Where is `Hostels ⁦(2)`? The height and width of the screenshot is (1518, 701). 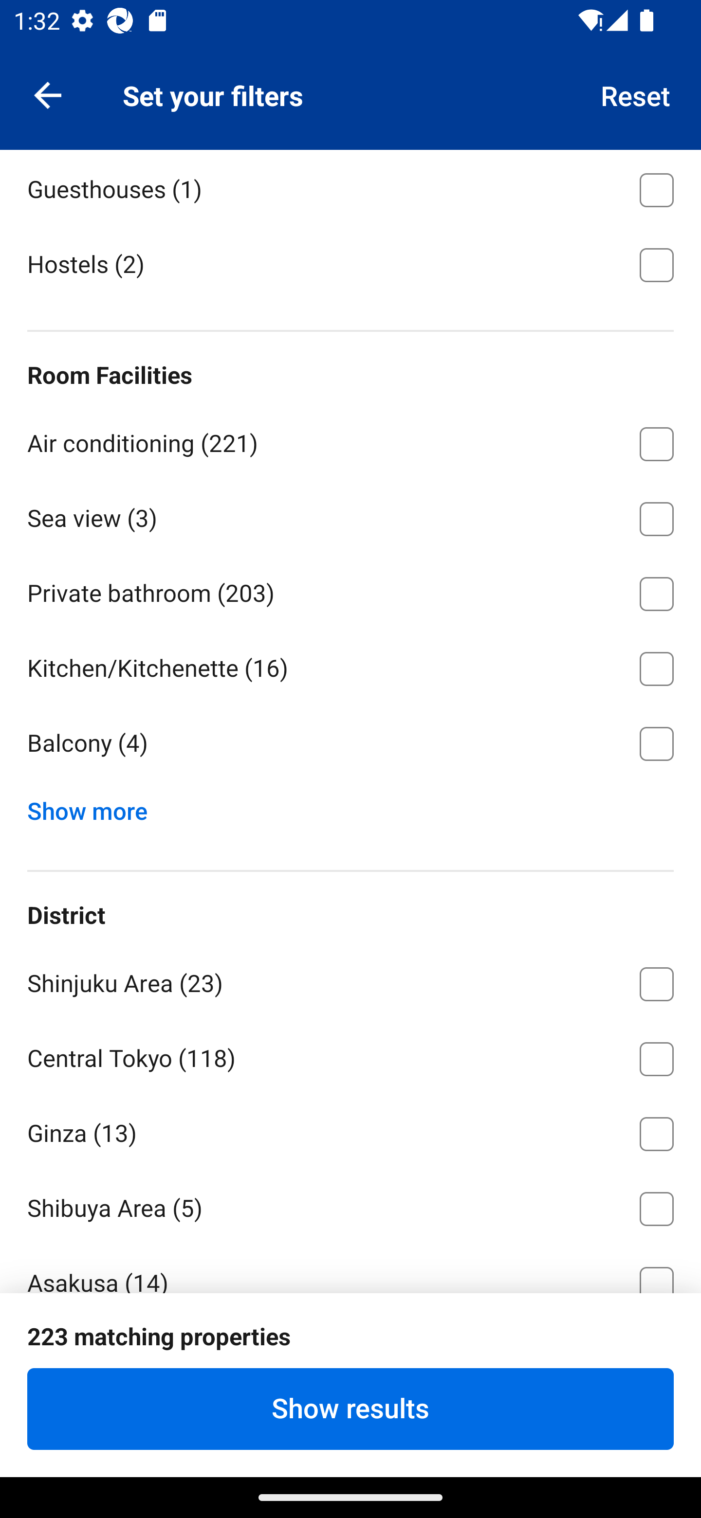
Hostels ⁦(2) is located at coordinates (350, 263).